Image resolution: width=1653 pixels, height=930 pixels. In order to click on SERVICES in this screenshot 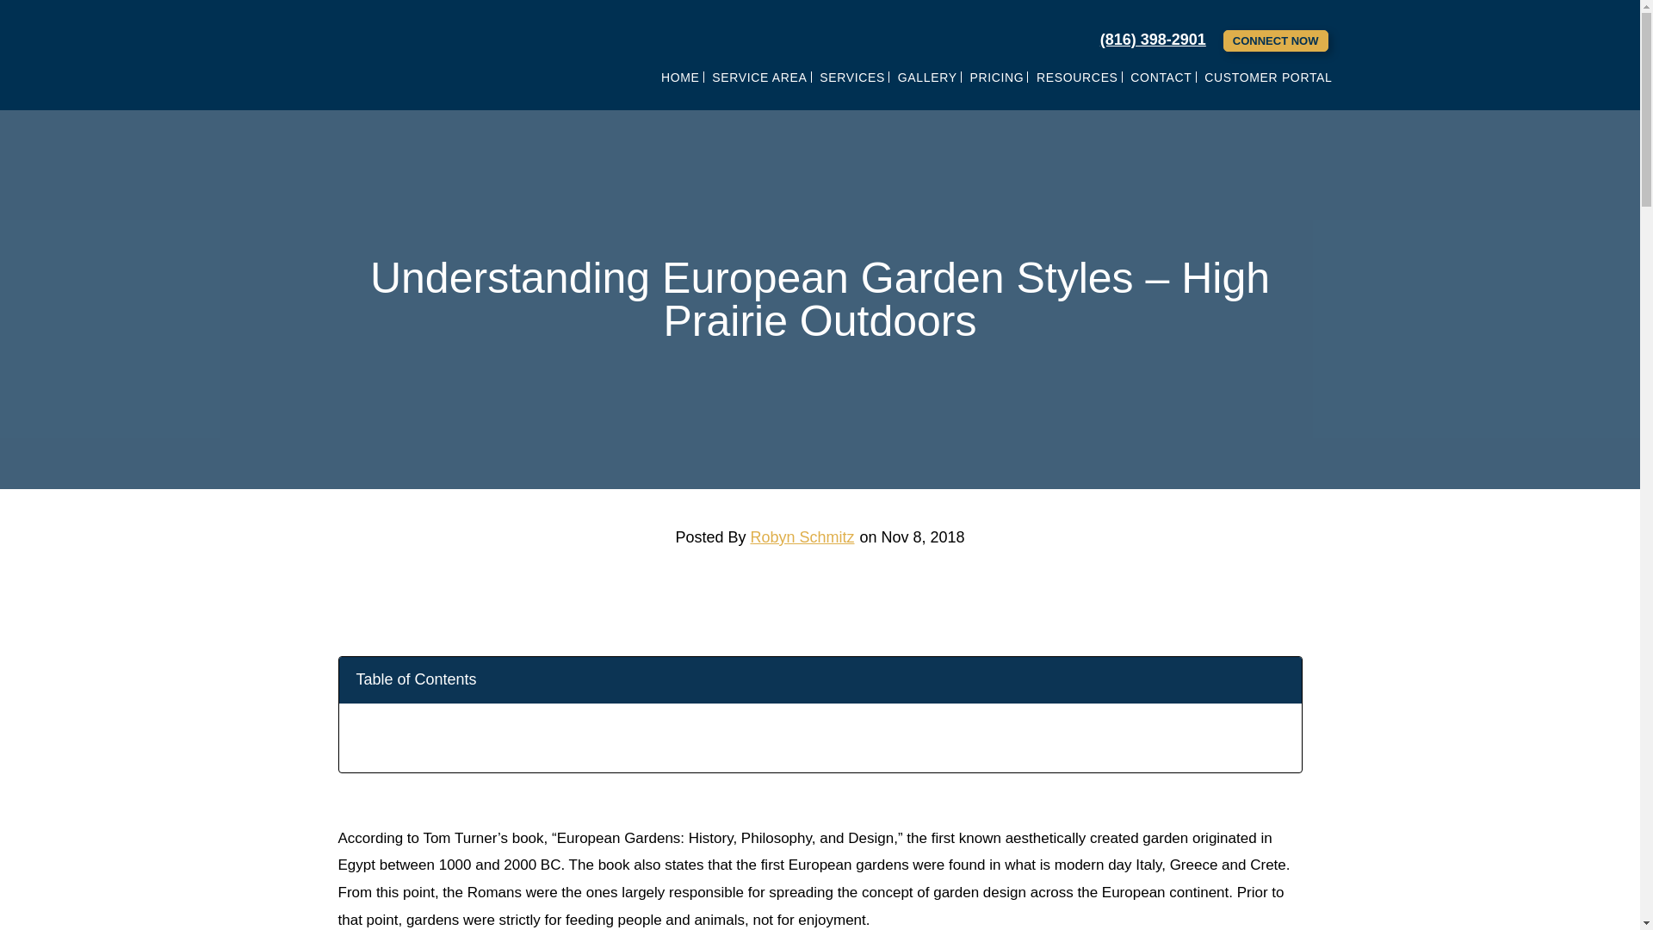, I will do `click(851, 77)`.